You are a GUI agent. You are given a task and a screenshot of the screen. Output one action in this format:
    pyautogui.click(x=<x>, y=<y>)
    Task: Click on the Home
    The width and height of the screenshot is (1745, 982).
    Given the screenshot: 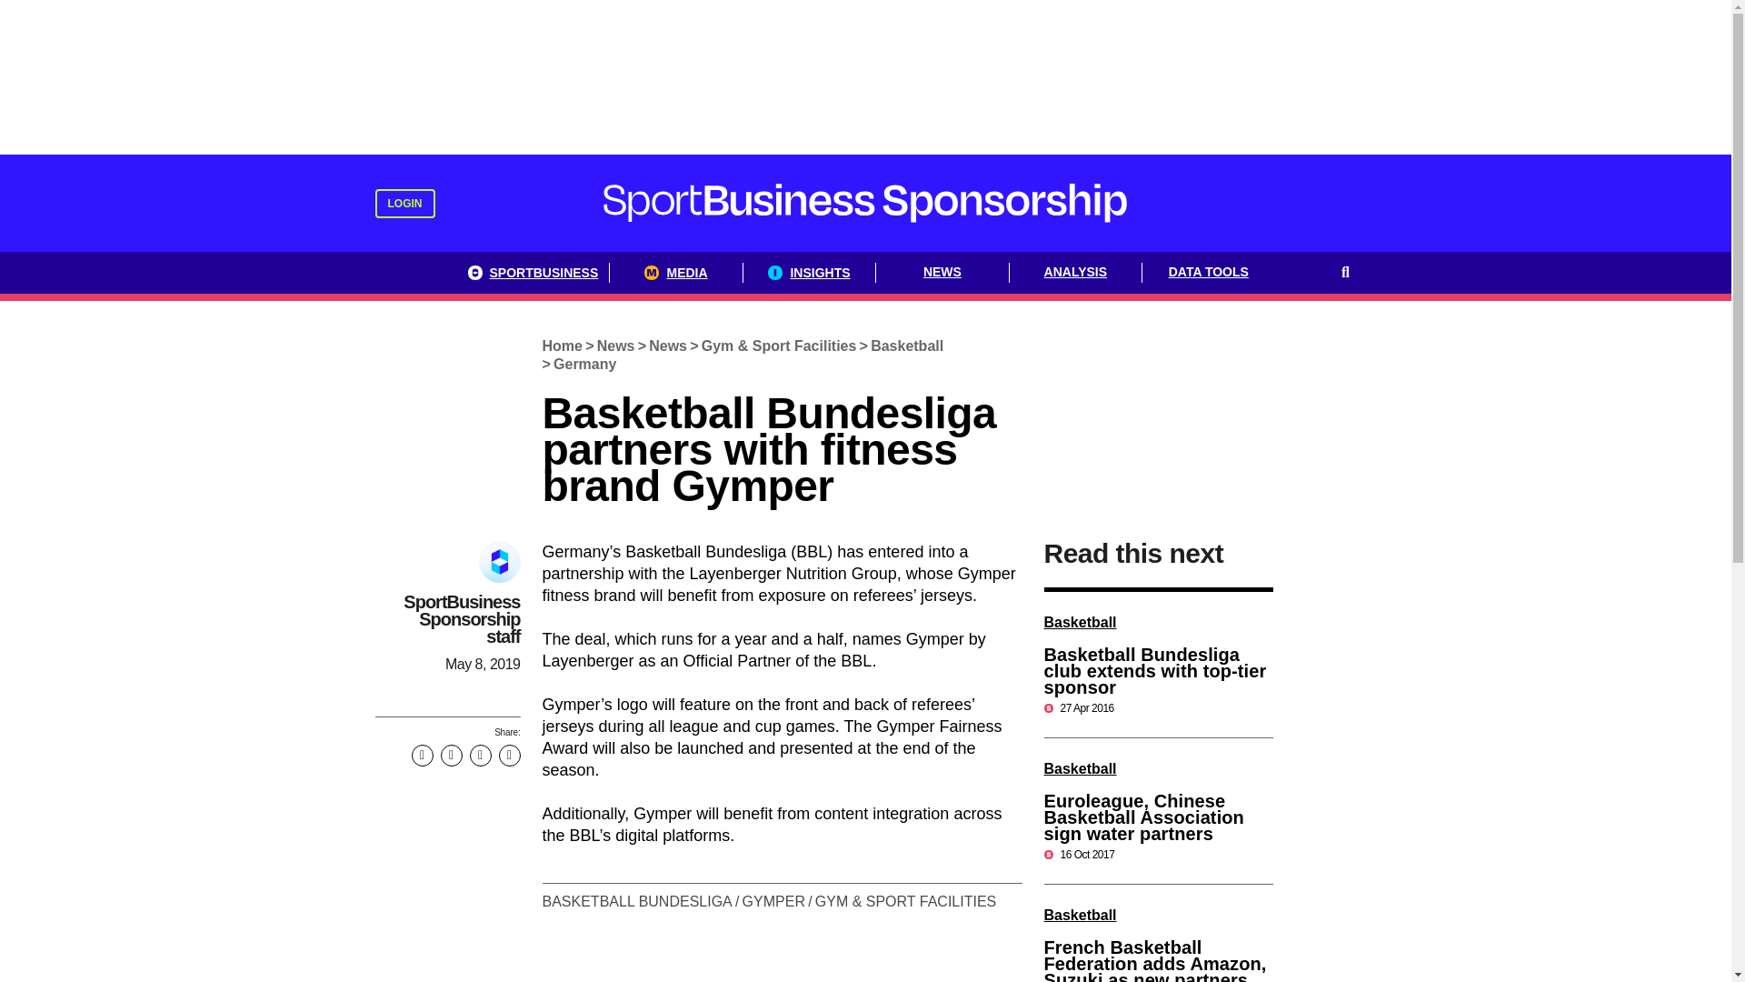 What is the action you would take?
    pyautogui.click(x=563, y=346)
    